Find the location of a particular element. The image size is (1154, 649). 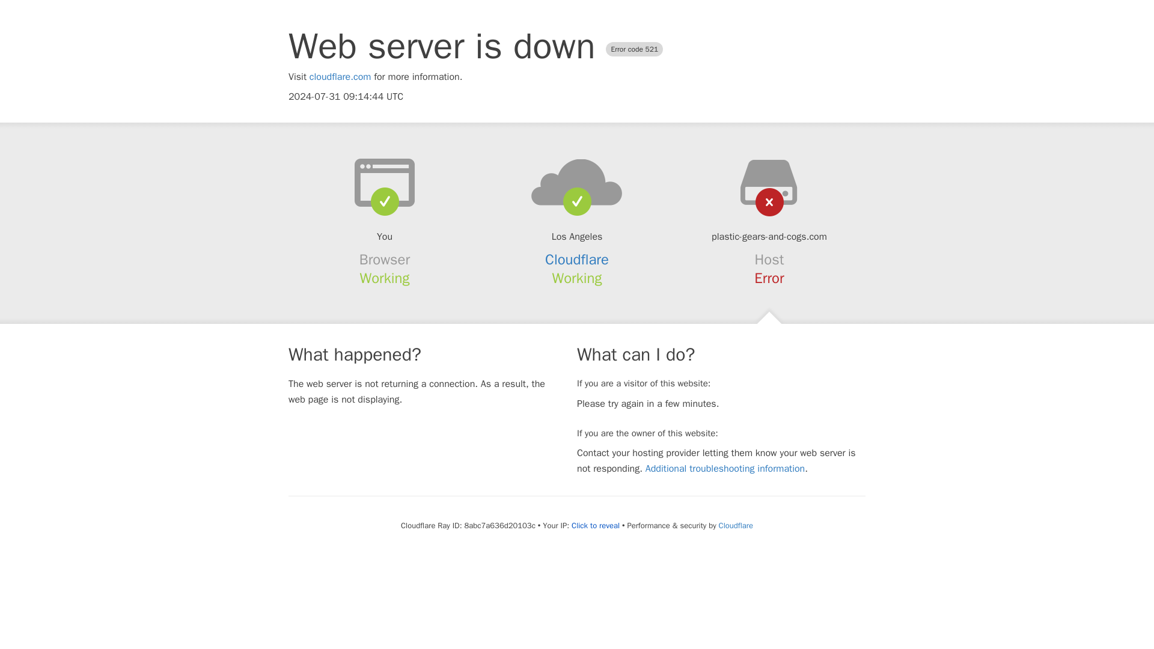

cloudflare.com is located at coordinates (340, 77).